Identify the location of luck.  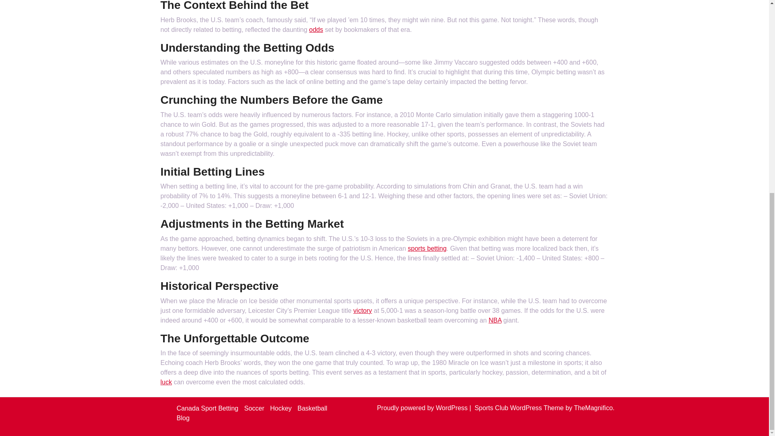
(166, 382).